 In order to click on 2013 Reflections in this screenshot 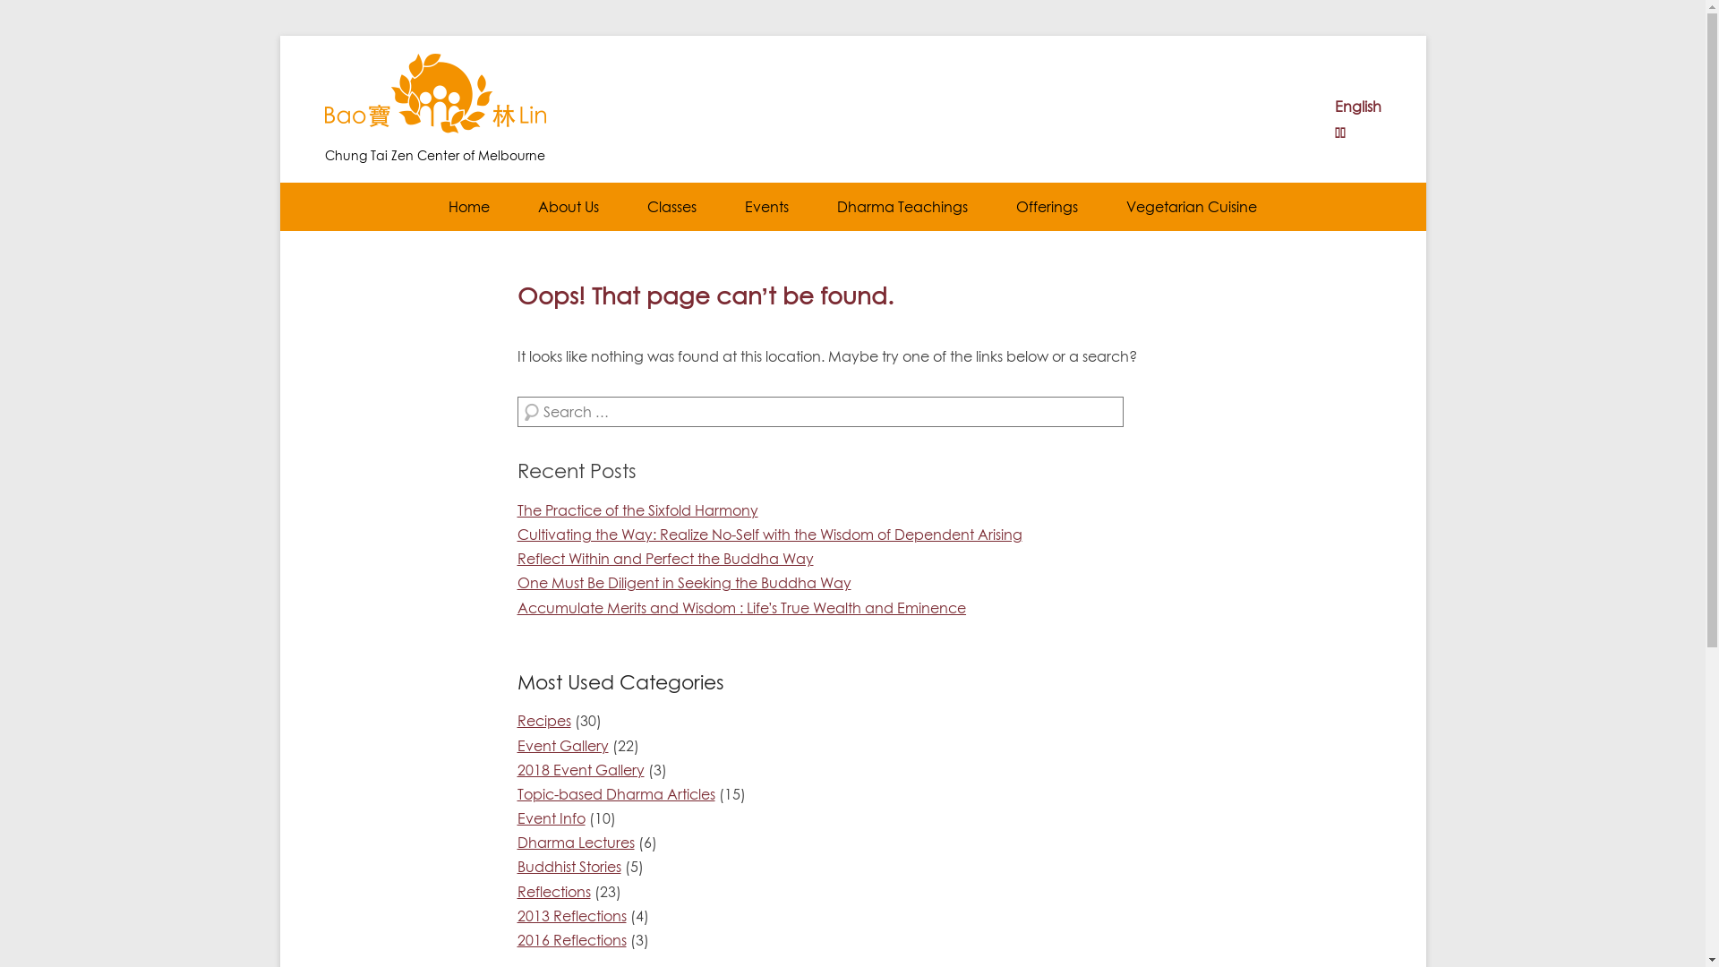, I will do `click(572, 916)`.